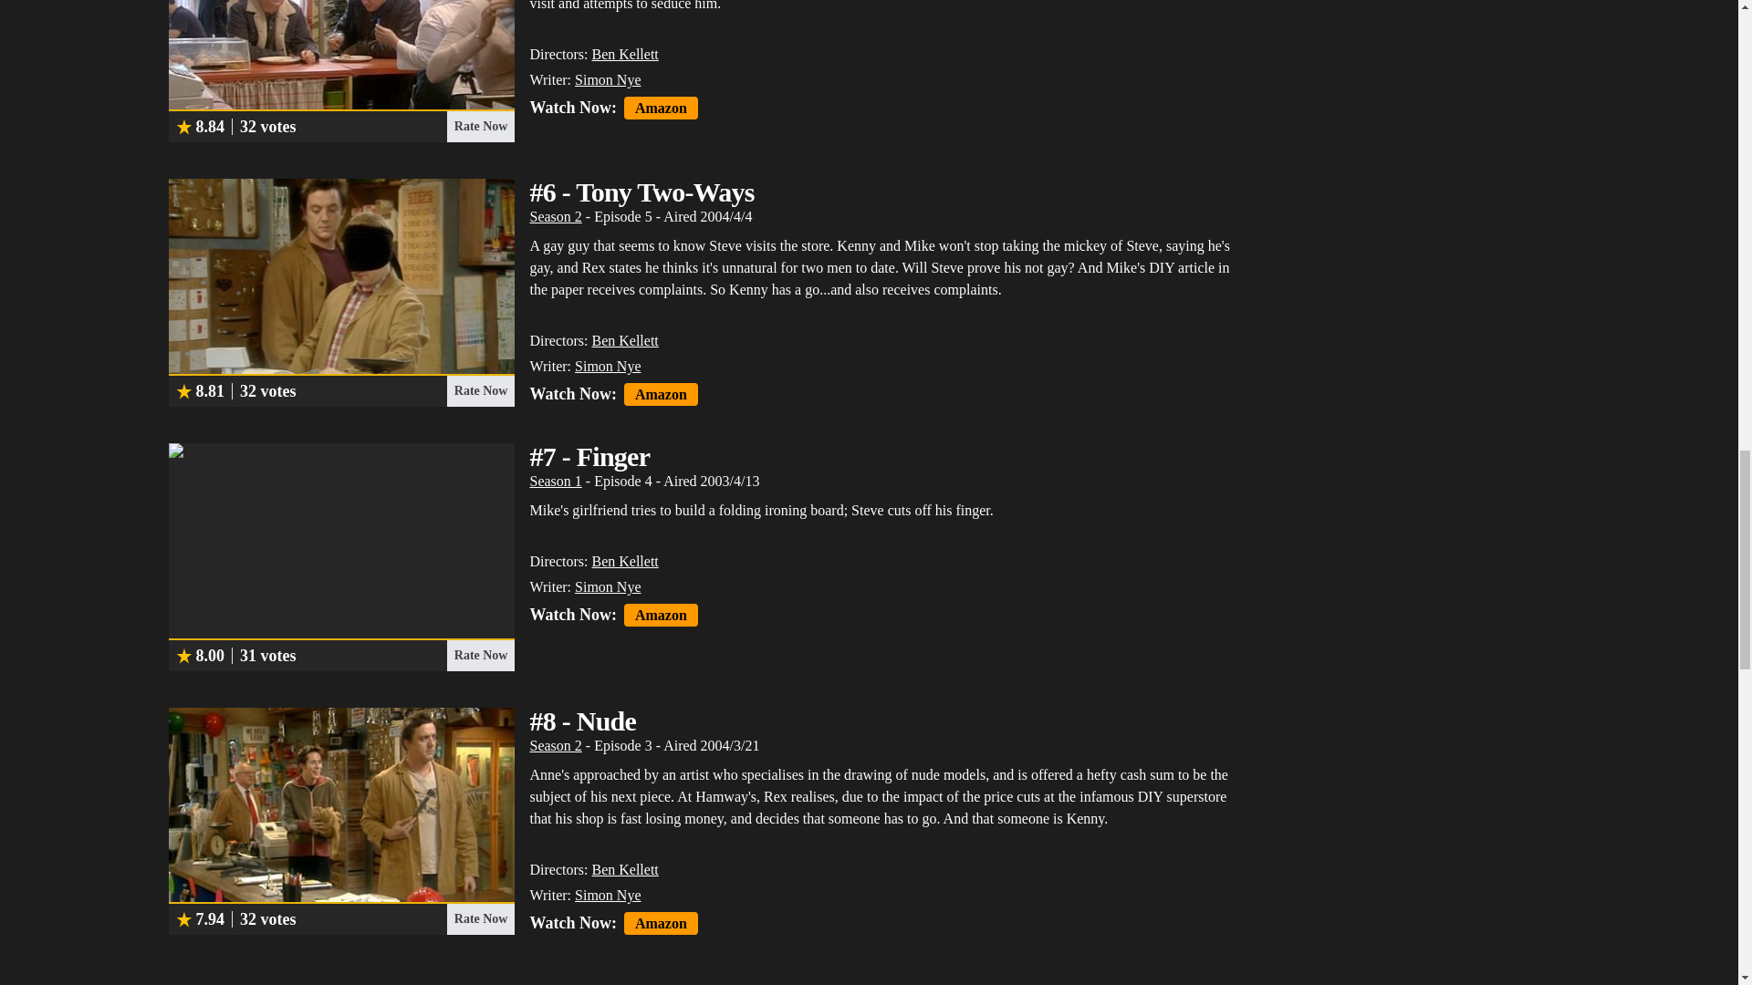  I want to click on Rate Now, so click(480, 126).